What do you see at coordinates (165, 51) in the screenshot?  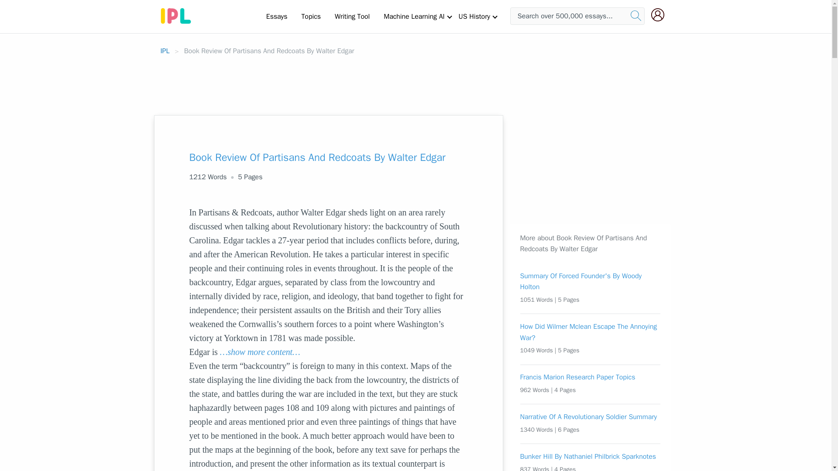 I see `IPL` at bounding box center [165, 51].